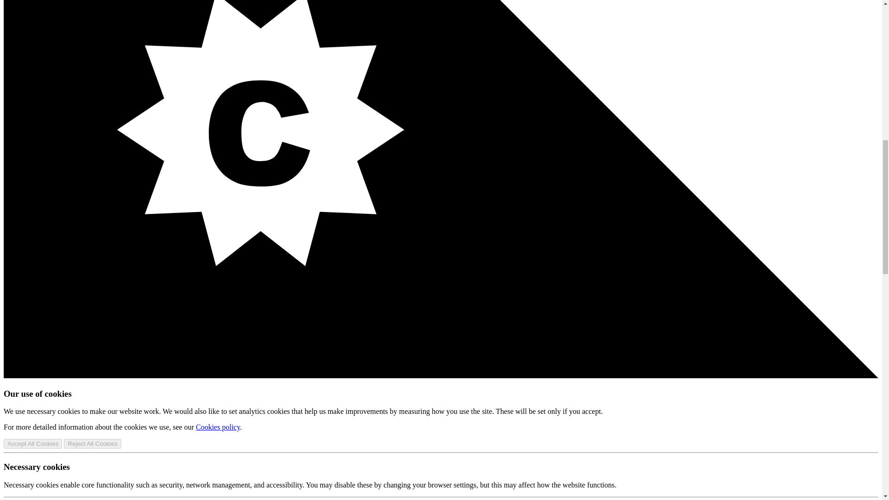  I want to click on Cookies policy, so click(218, 427).